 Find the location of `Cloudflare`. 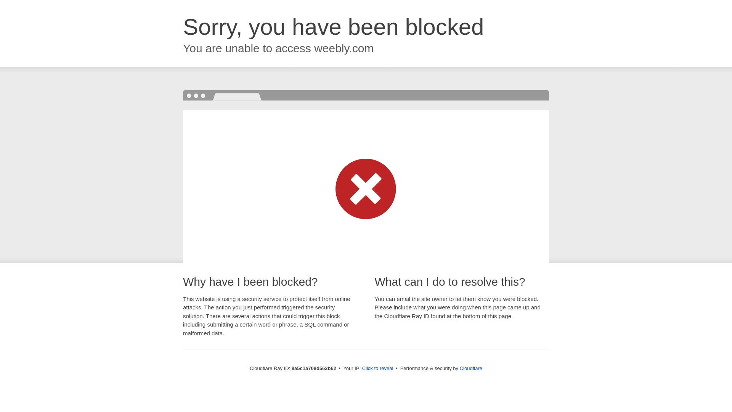

Cloudflare is located at coordinates (471, 368).